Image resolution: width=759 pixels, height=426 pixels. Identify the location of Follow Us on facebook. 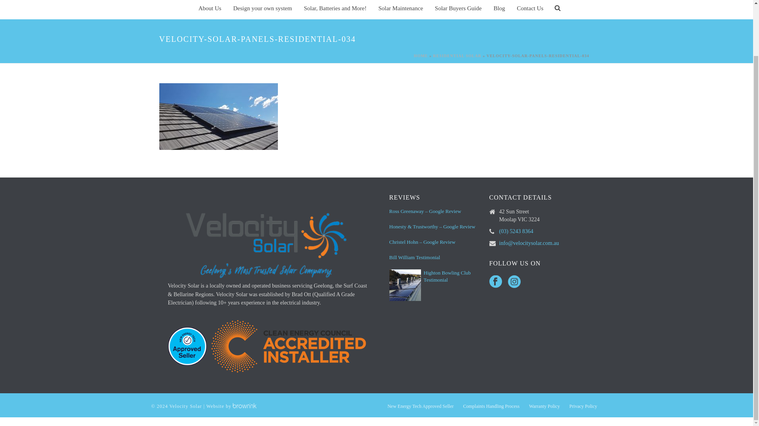
(496, 282).